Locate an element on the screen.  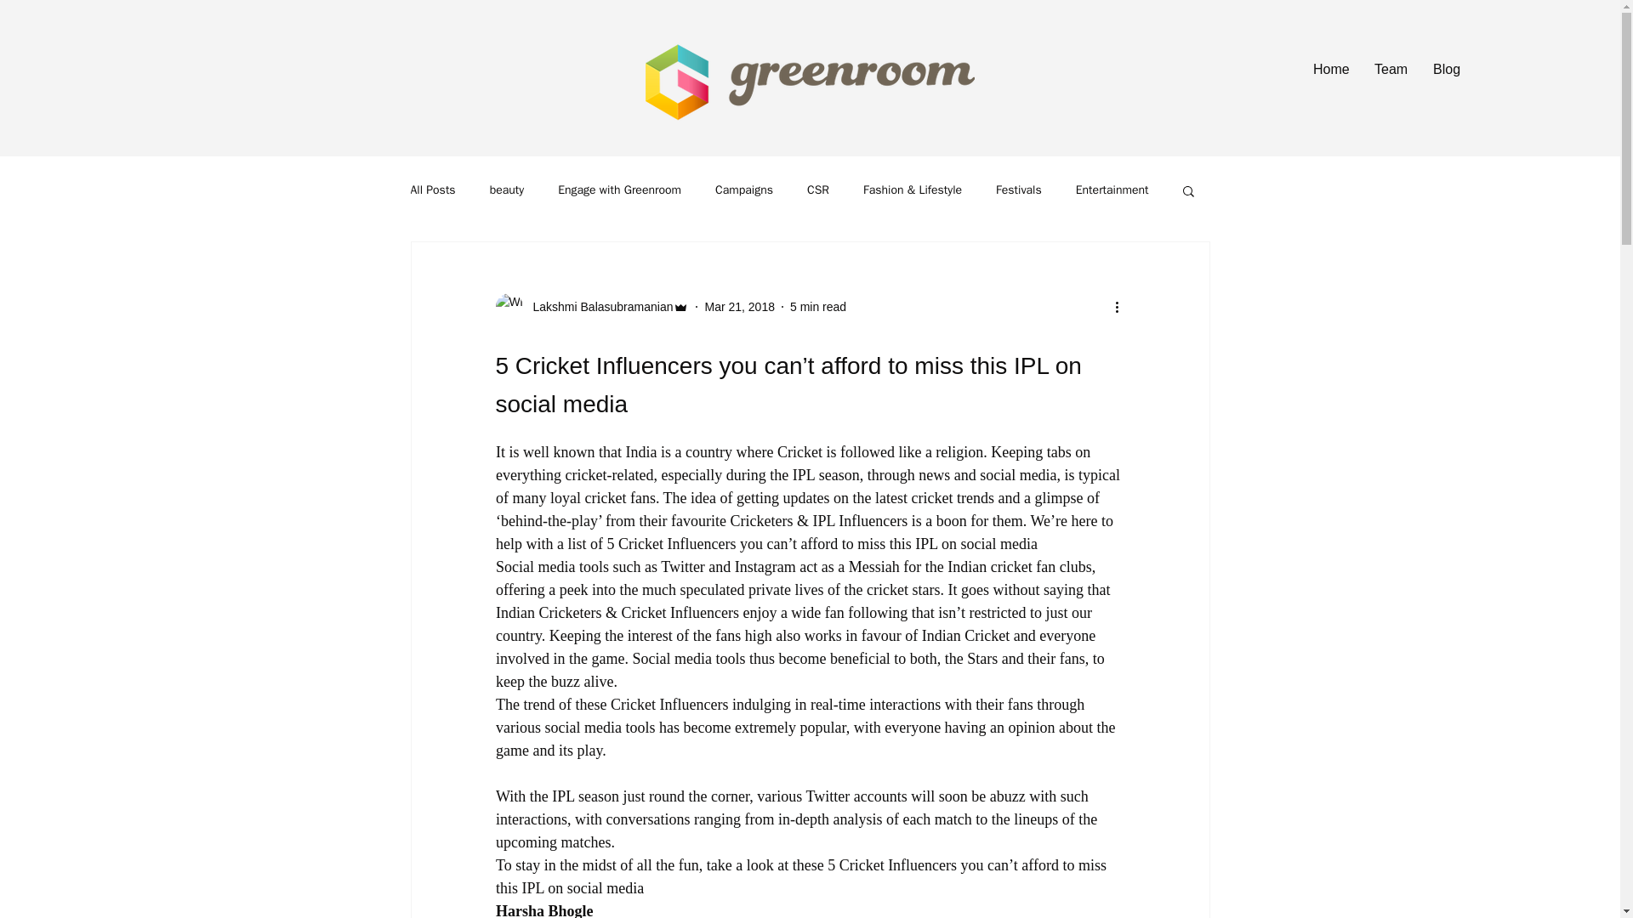
Home is located at coordinates (1330, 70).